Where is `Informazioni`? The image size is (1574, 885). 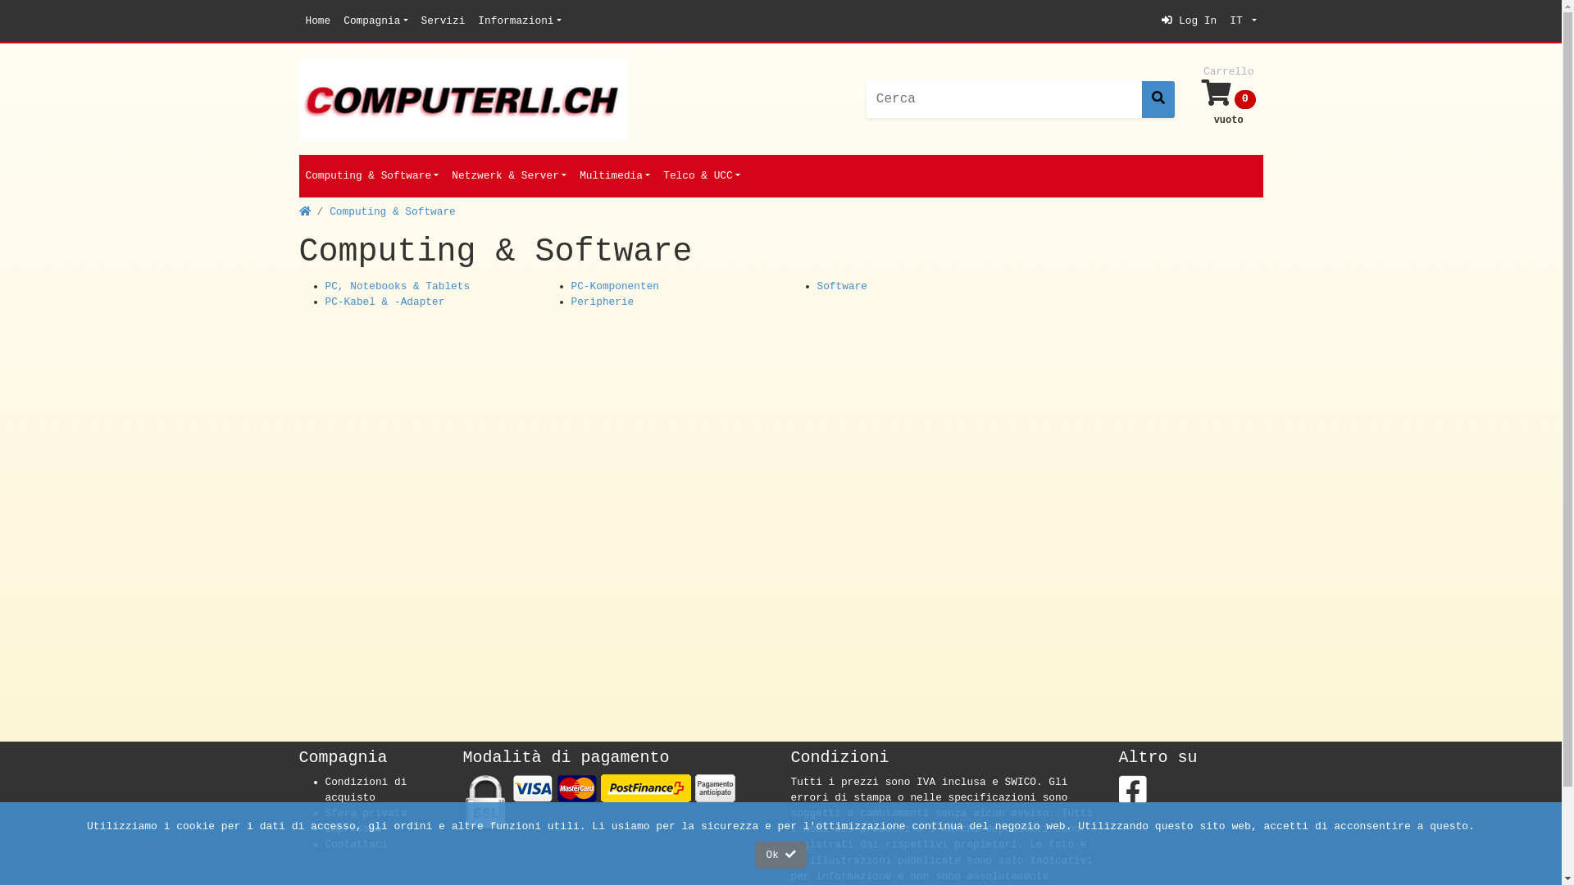
Informazioni is located at coordinates (520, 21).